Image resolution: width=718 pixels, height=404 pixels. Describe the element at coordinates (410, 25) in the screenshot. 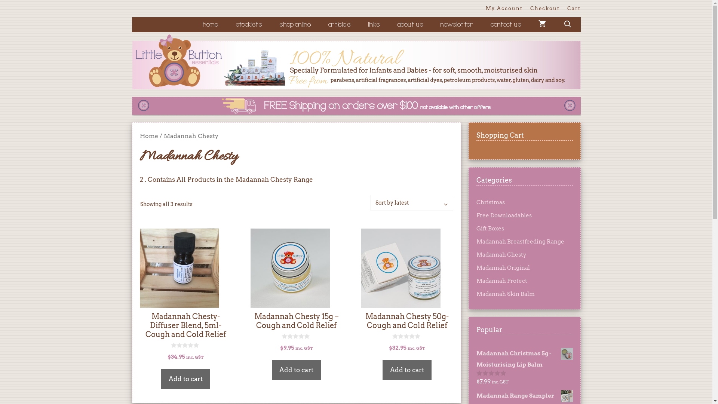

I see `about us` at that location.